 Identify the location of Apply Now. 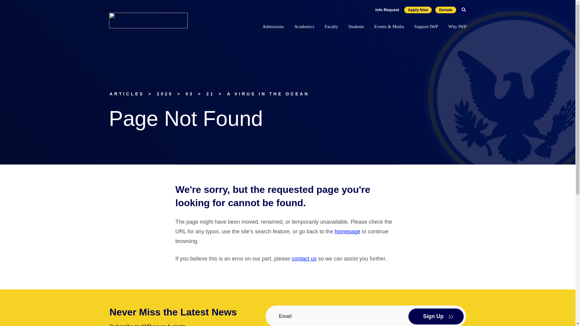
(418, 10).